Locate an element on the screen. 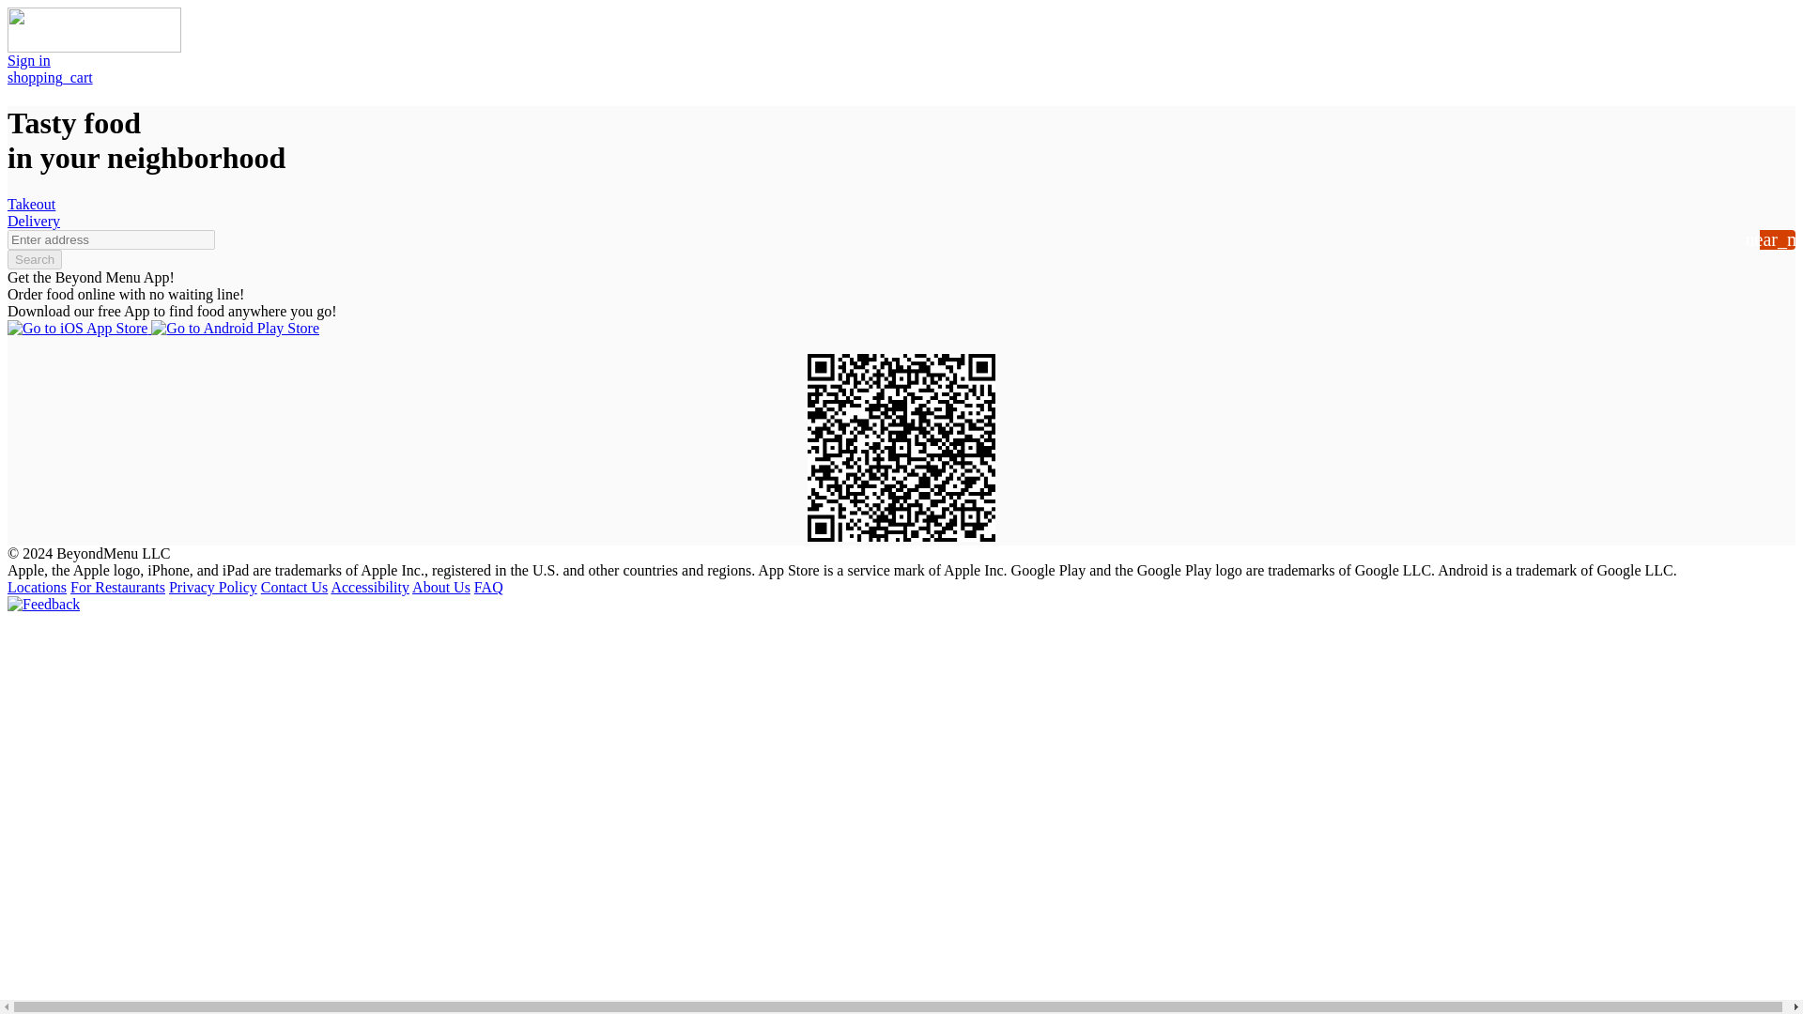 This screenshot has width=1803, height=1014. FAQ is located at coordinates (488, 586).